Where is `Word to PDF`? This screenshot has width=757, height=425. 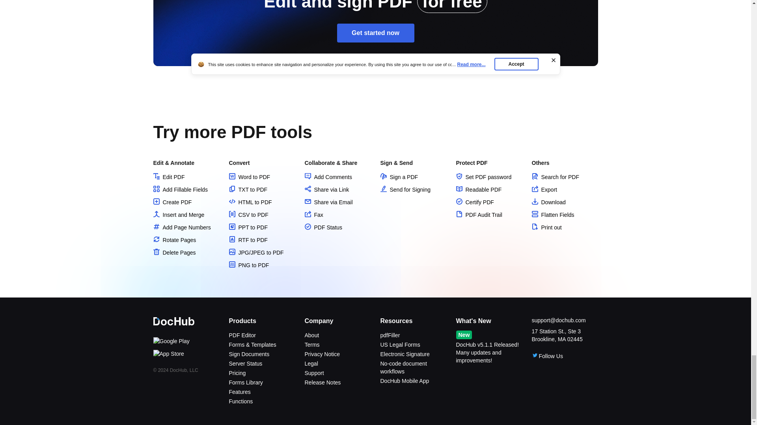 Word to PDF is located at coordinates (249, 177).